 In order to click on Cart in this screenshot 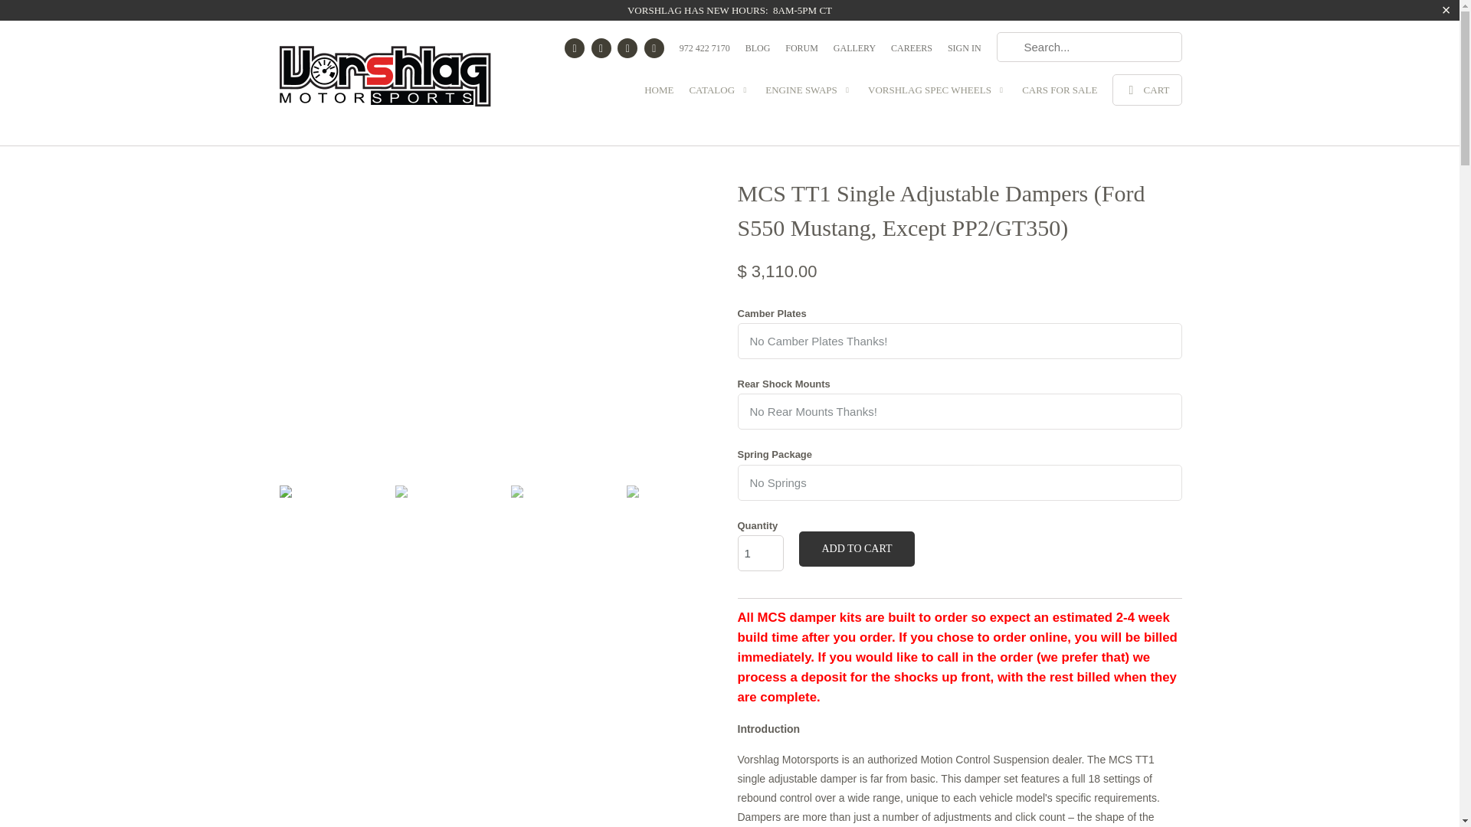, I will do `click(1146, 90)`.